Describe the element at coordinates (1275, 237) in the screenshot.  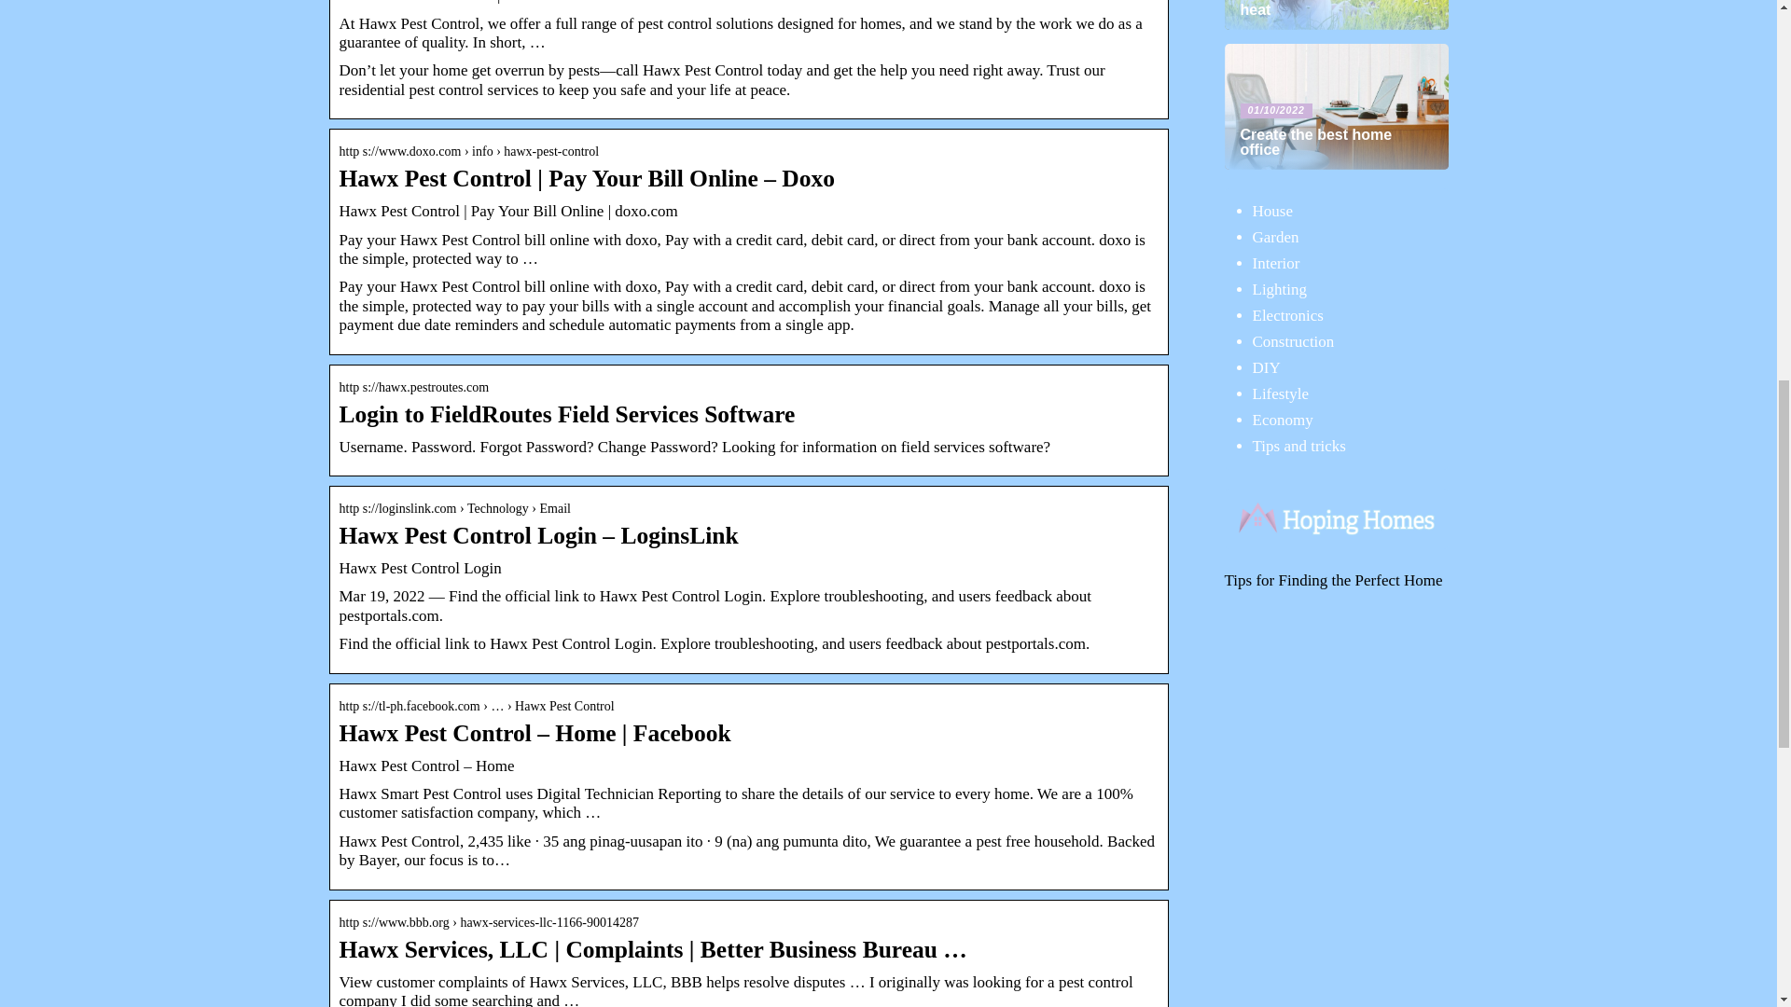
I see `Garden` at that location.